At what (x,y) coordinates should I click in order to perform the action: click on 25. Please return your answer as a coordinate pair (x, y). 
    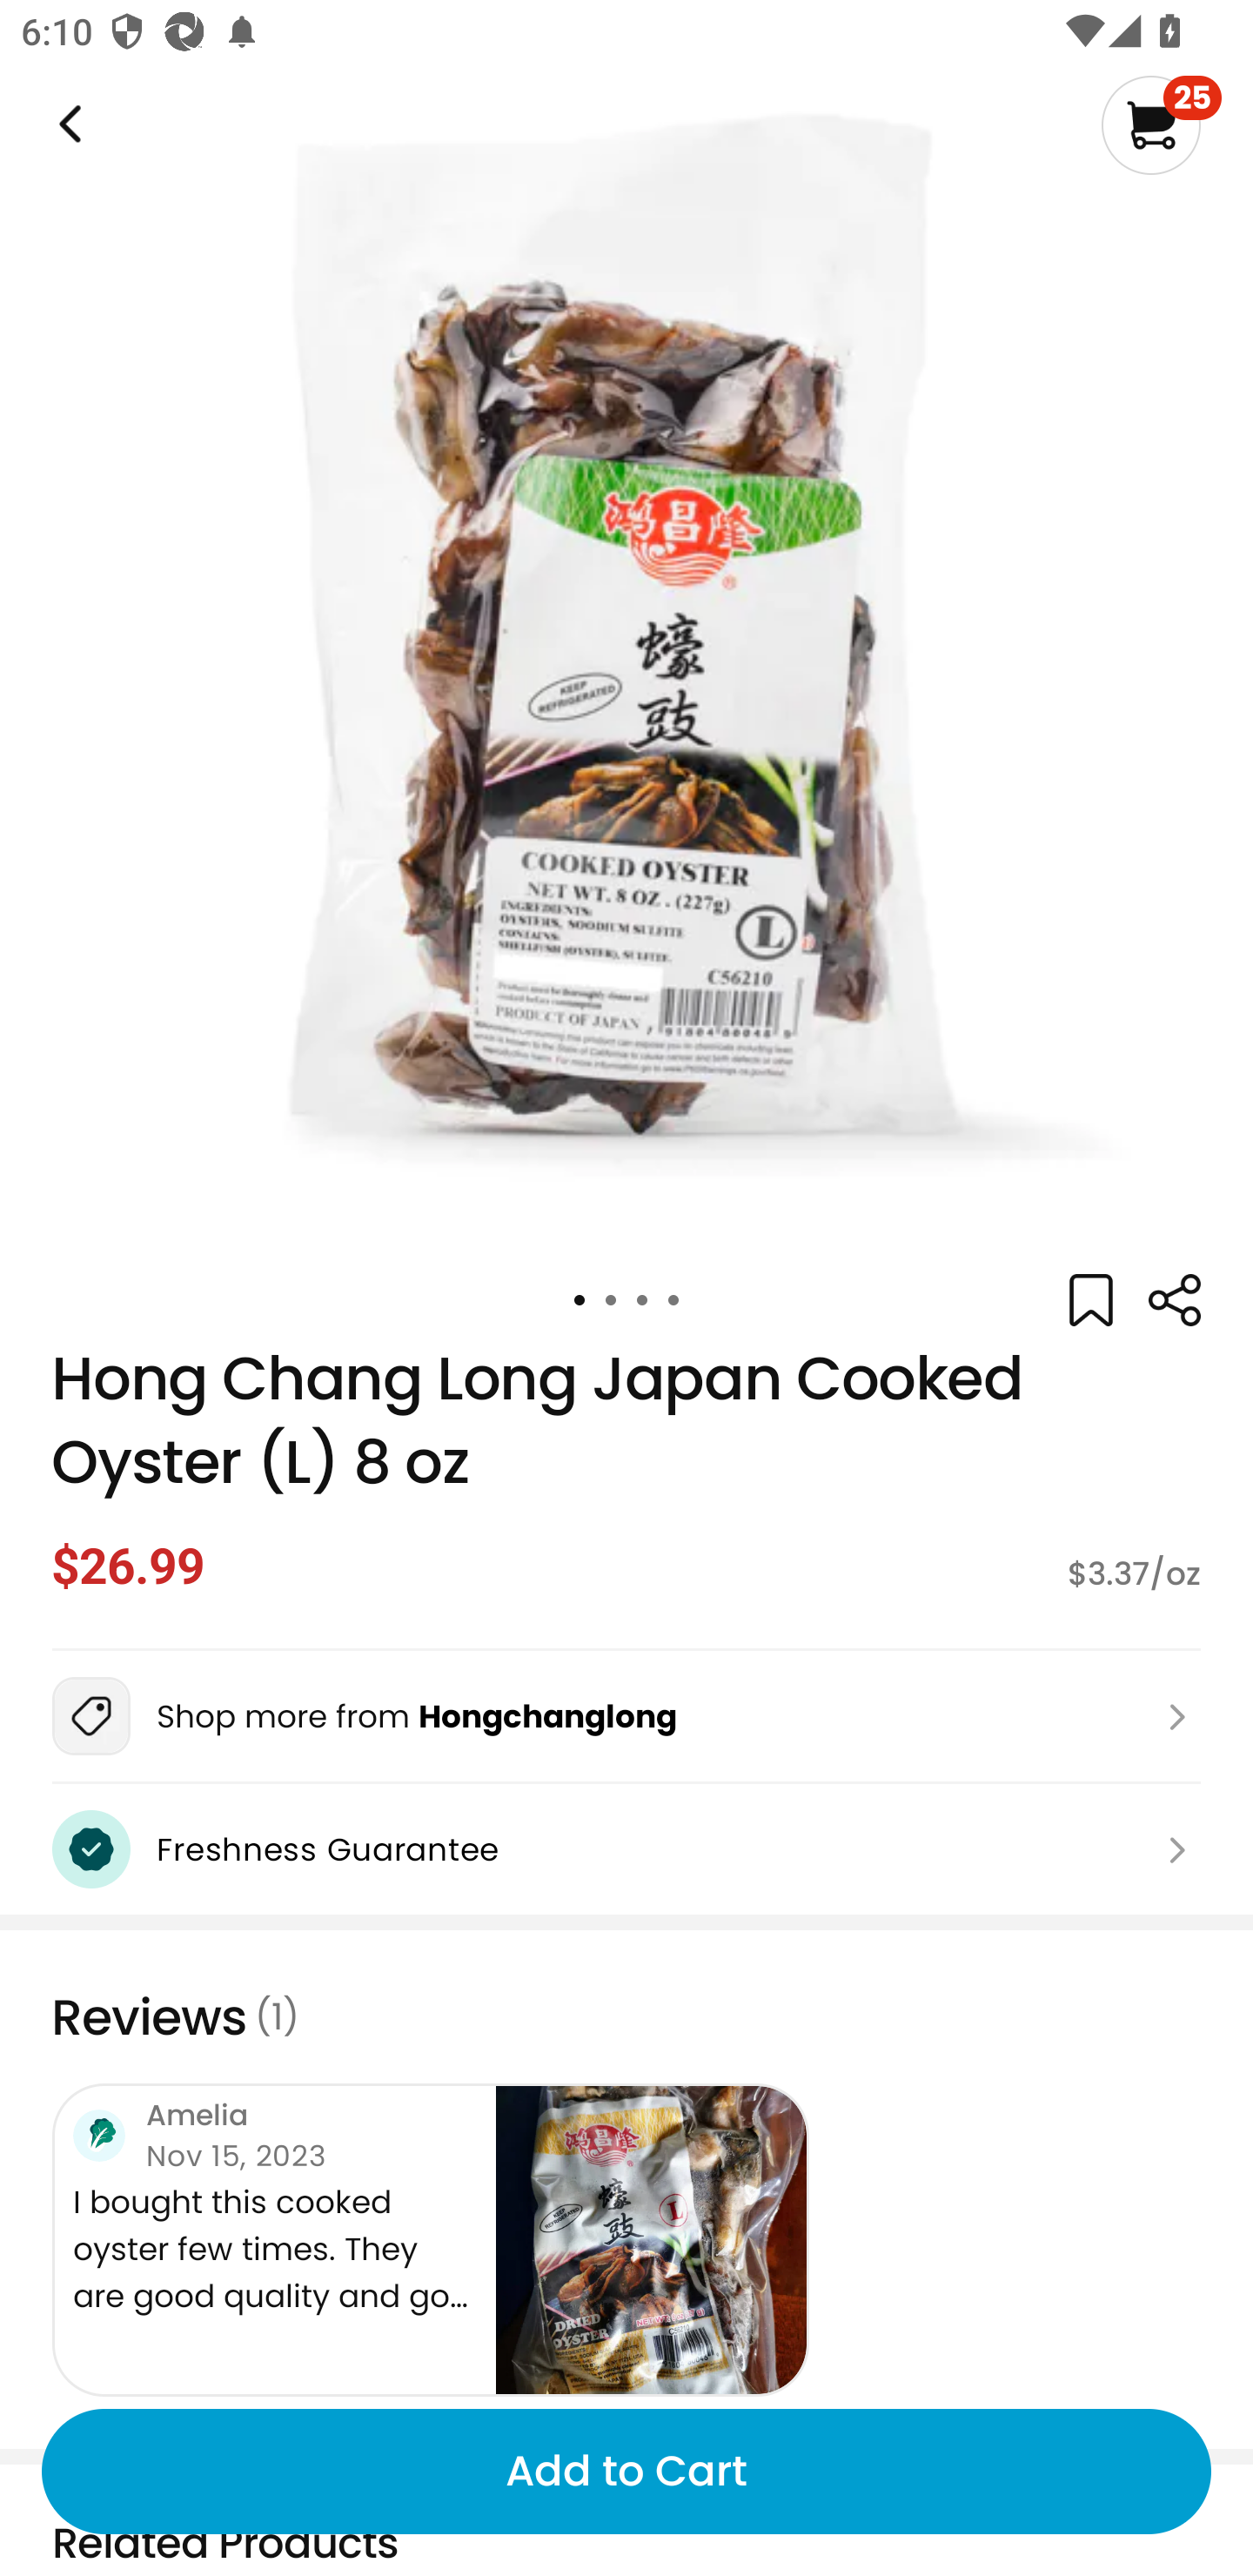
    Looking at the image, I should click on (1161, 124).